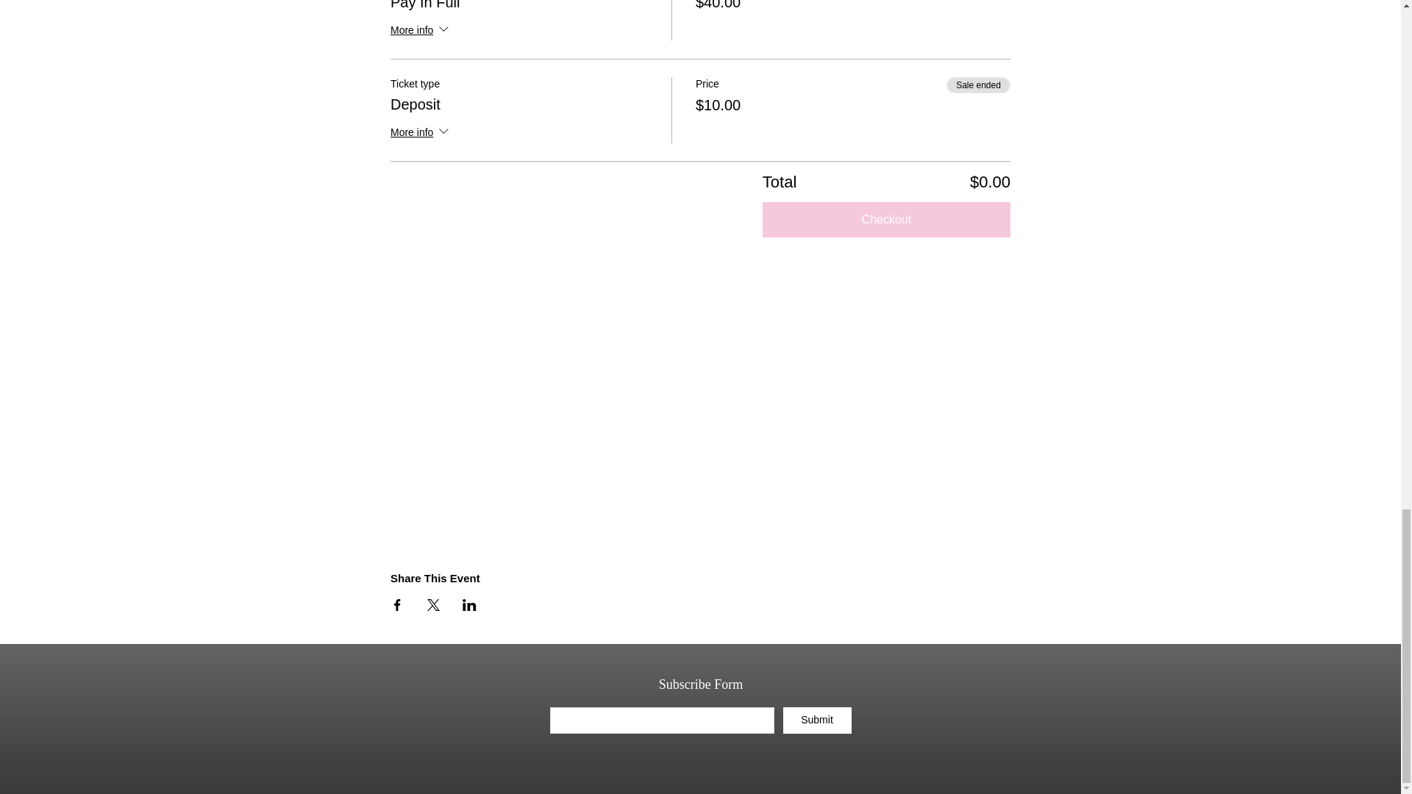 The height and width of the screenshot is (794, 1412). What do you see at coordinates (421, 134) in the screenshot?
I see `More info` at bounding box center [421, 134].